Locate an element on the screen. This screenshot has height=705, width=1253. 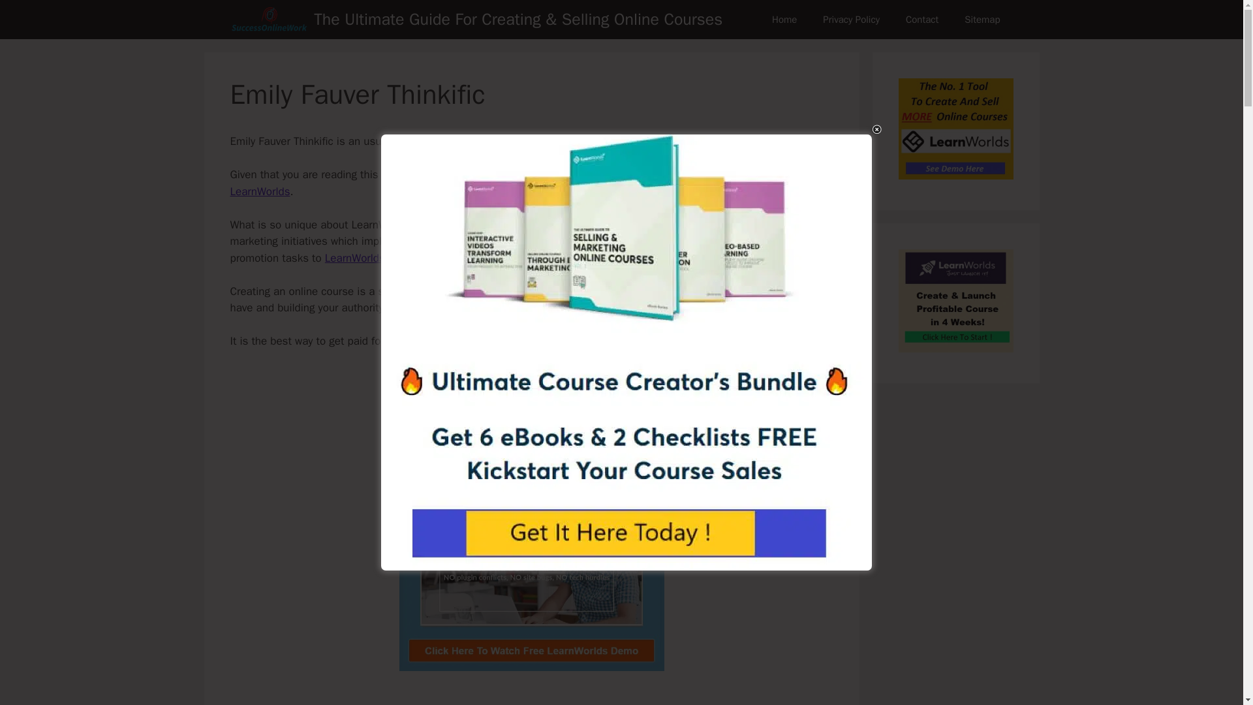
LearnWorlds is located at coordinates (354, 258).